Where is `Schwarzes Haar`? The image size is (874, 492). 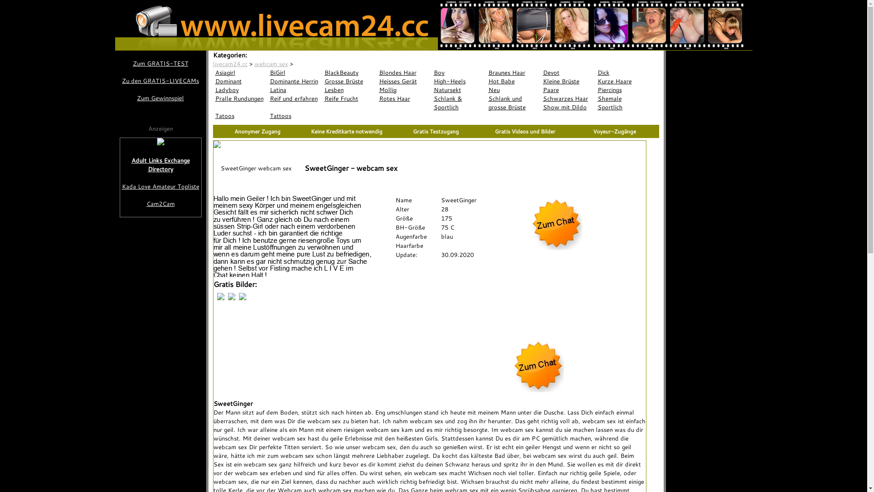 Schwarzes Haar is located at coordinates (568, 98).